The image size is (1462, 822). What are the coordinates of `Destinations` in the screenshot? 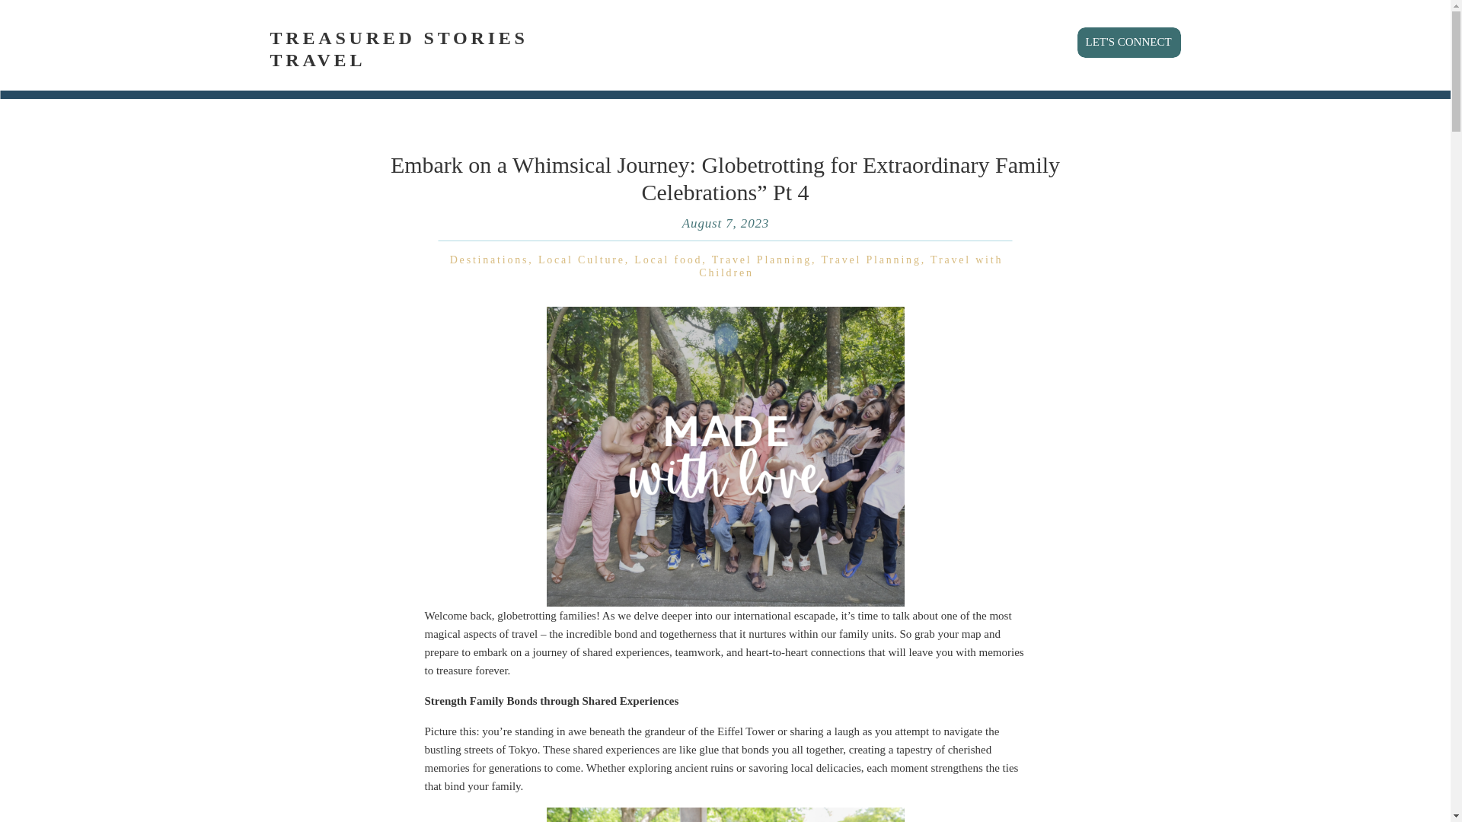 It's located at (490, 259).